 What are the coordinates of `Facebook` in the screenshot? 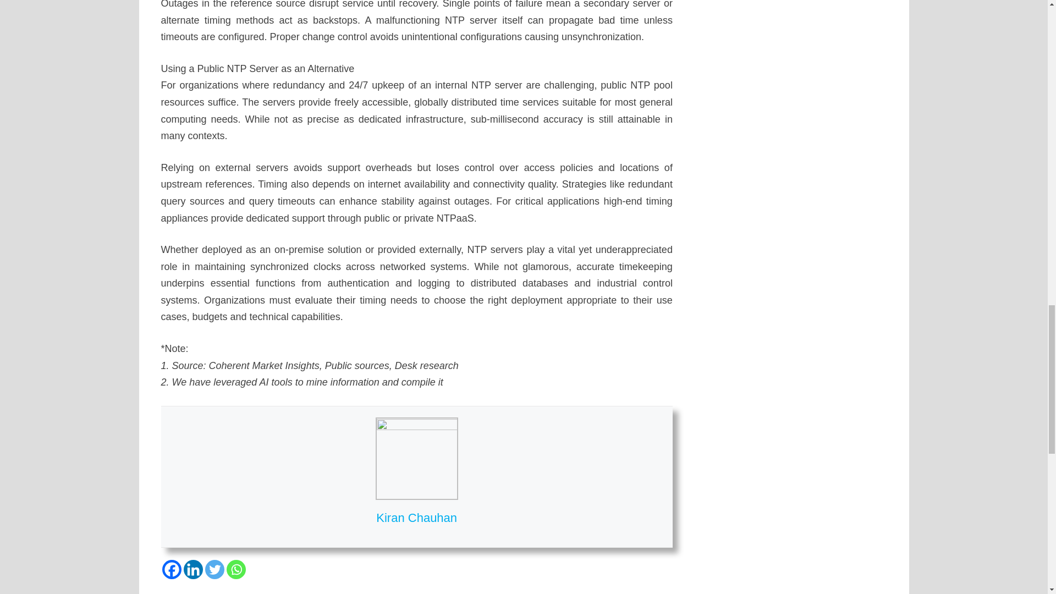 It's located at (170, 570).